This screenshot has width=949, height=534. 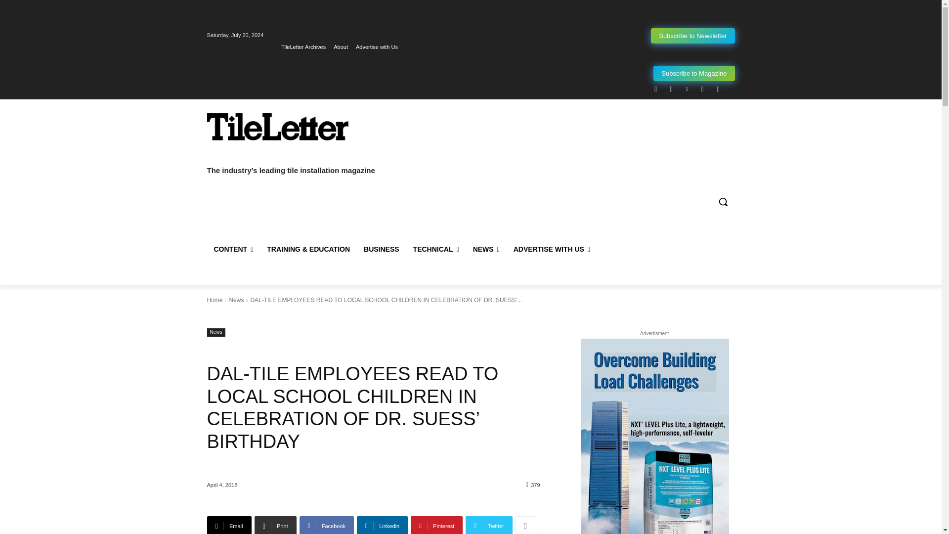 What do you see at coordinates (436, 249) in the screenshot?
I see `TECHNICAL` at bounding box center [436, 249].